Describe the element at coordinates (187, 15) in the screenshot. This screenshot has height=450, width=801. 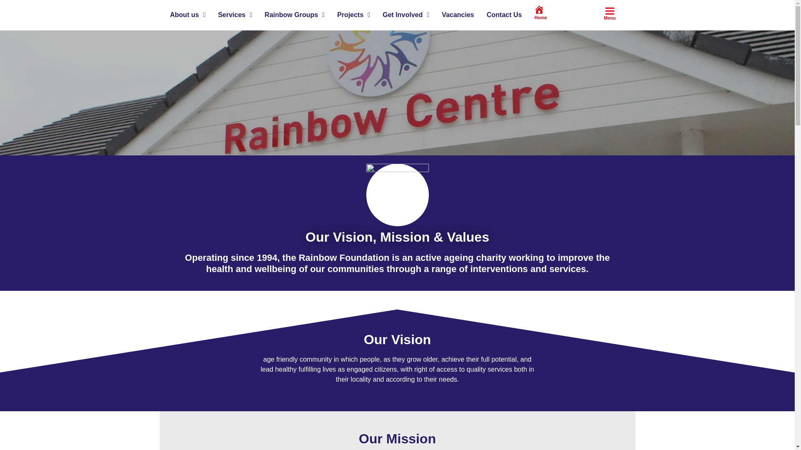
I see `About us` at that location.